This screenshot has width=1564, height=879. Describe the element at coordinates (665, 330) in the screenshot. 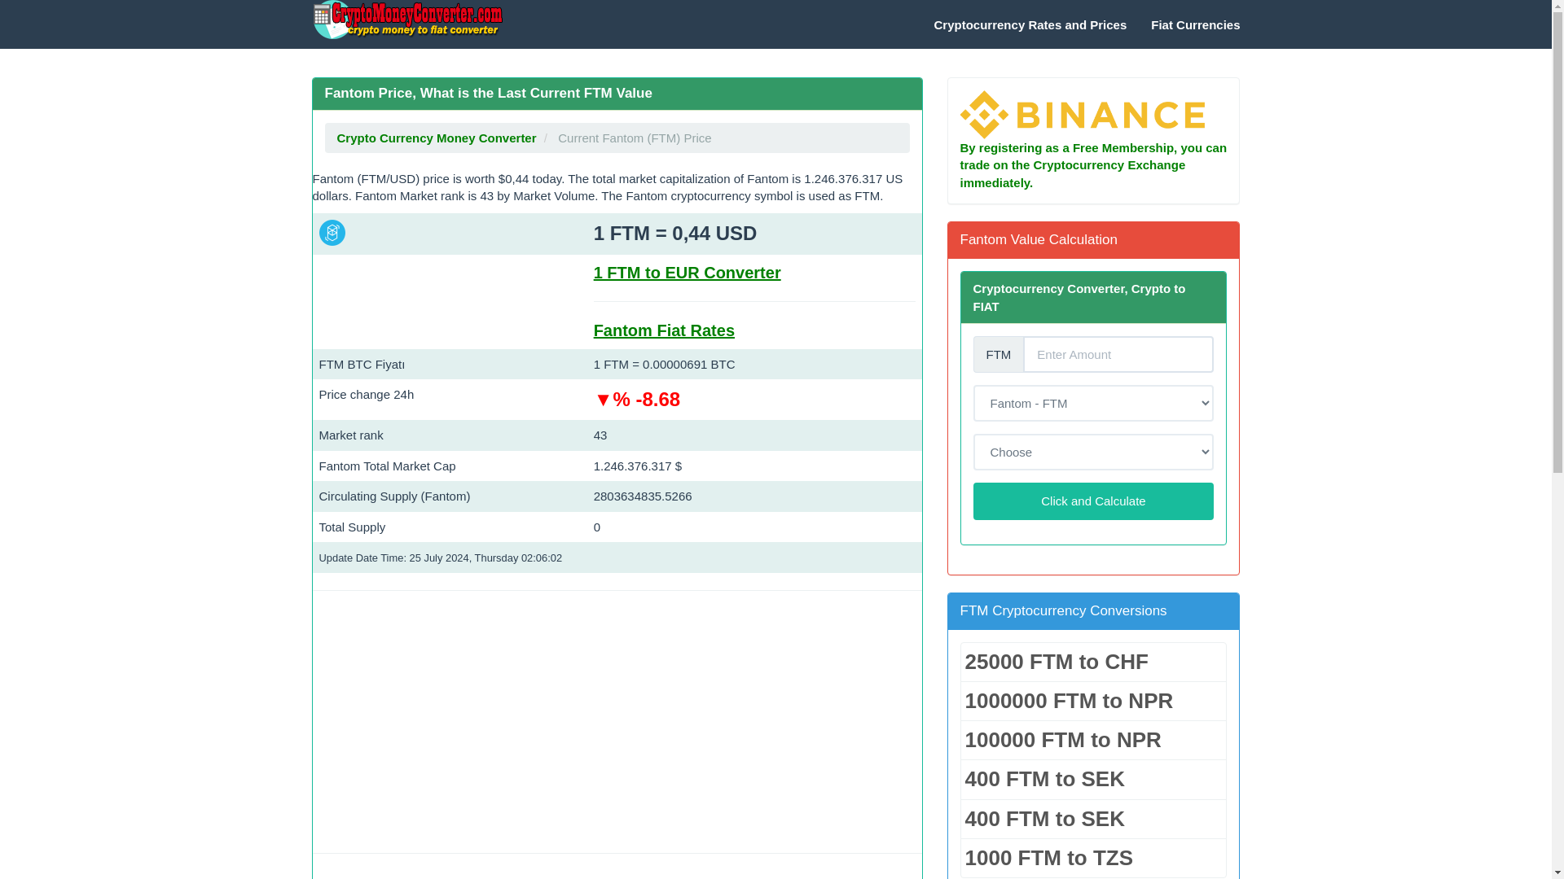

I see `Fantom Fiat Rates` at that location.